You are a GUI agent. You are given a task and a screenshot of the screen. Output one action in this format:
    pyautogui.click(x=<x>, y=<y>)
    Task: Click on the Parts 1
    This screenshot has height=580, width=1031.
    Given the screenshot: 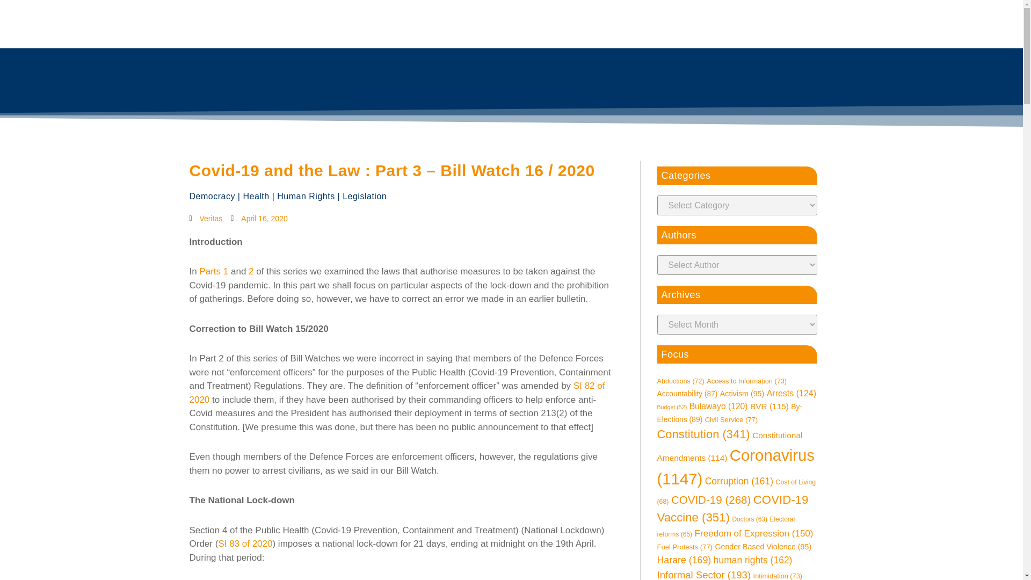 What is the action you would take?
    pyautogui.click(x=213, y=271)
    